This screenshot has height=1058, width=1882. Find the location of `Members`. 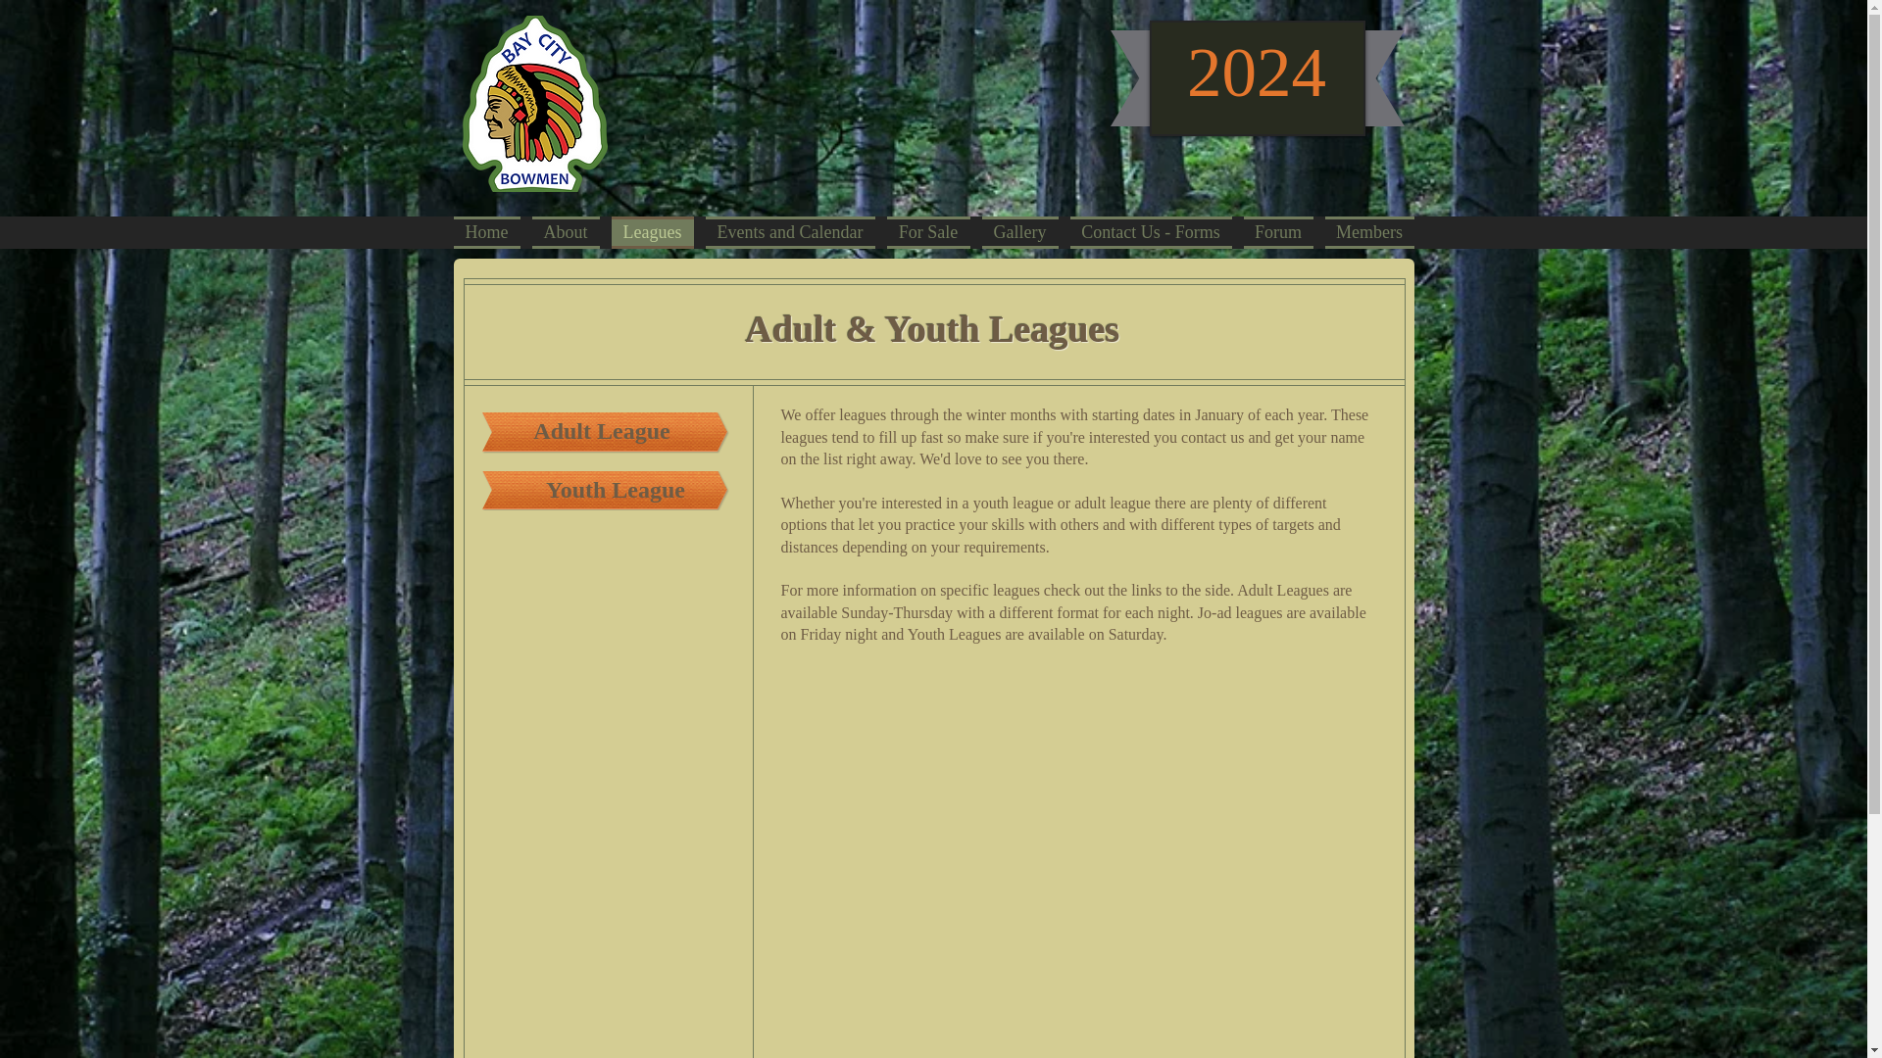

Members is located at coordinates (1366, 232).